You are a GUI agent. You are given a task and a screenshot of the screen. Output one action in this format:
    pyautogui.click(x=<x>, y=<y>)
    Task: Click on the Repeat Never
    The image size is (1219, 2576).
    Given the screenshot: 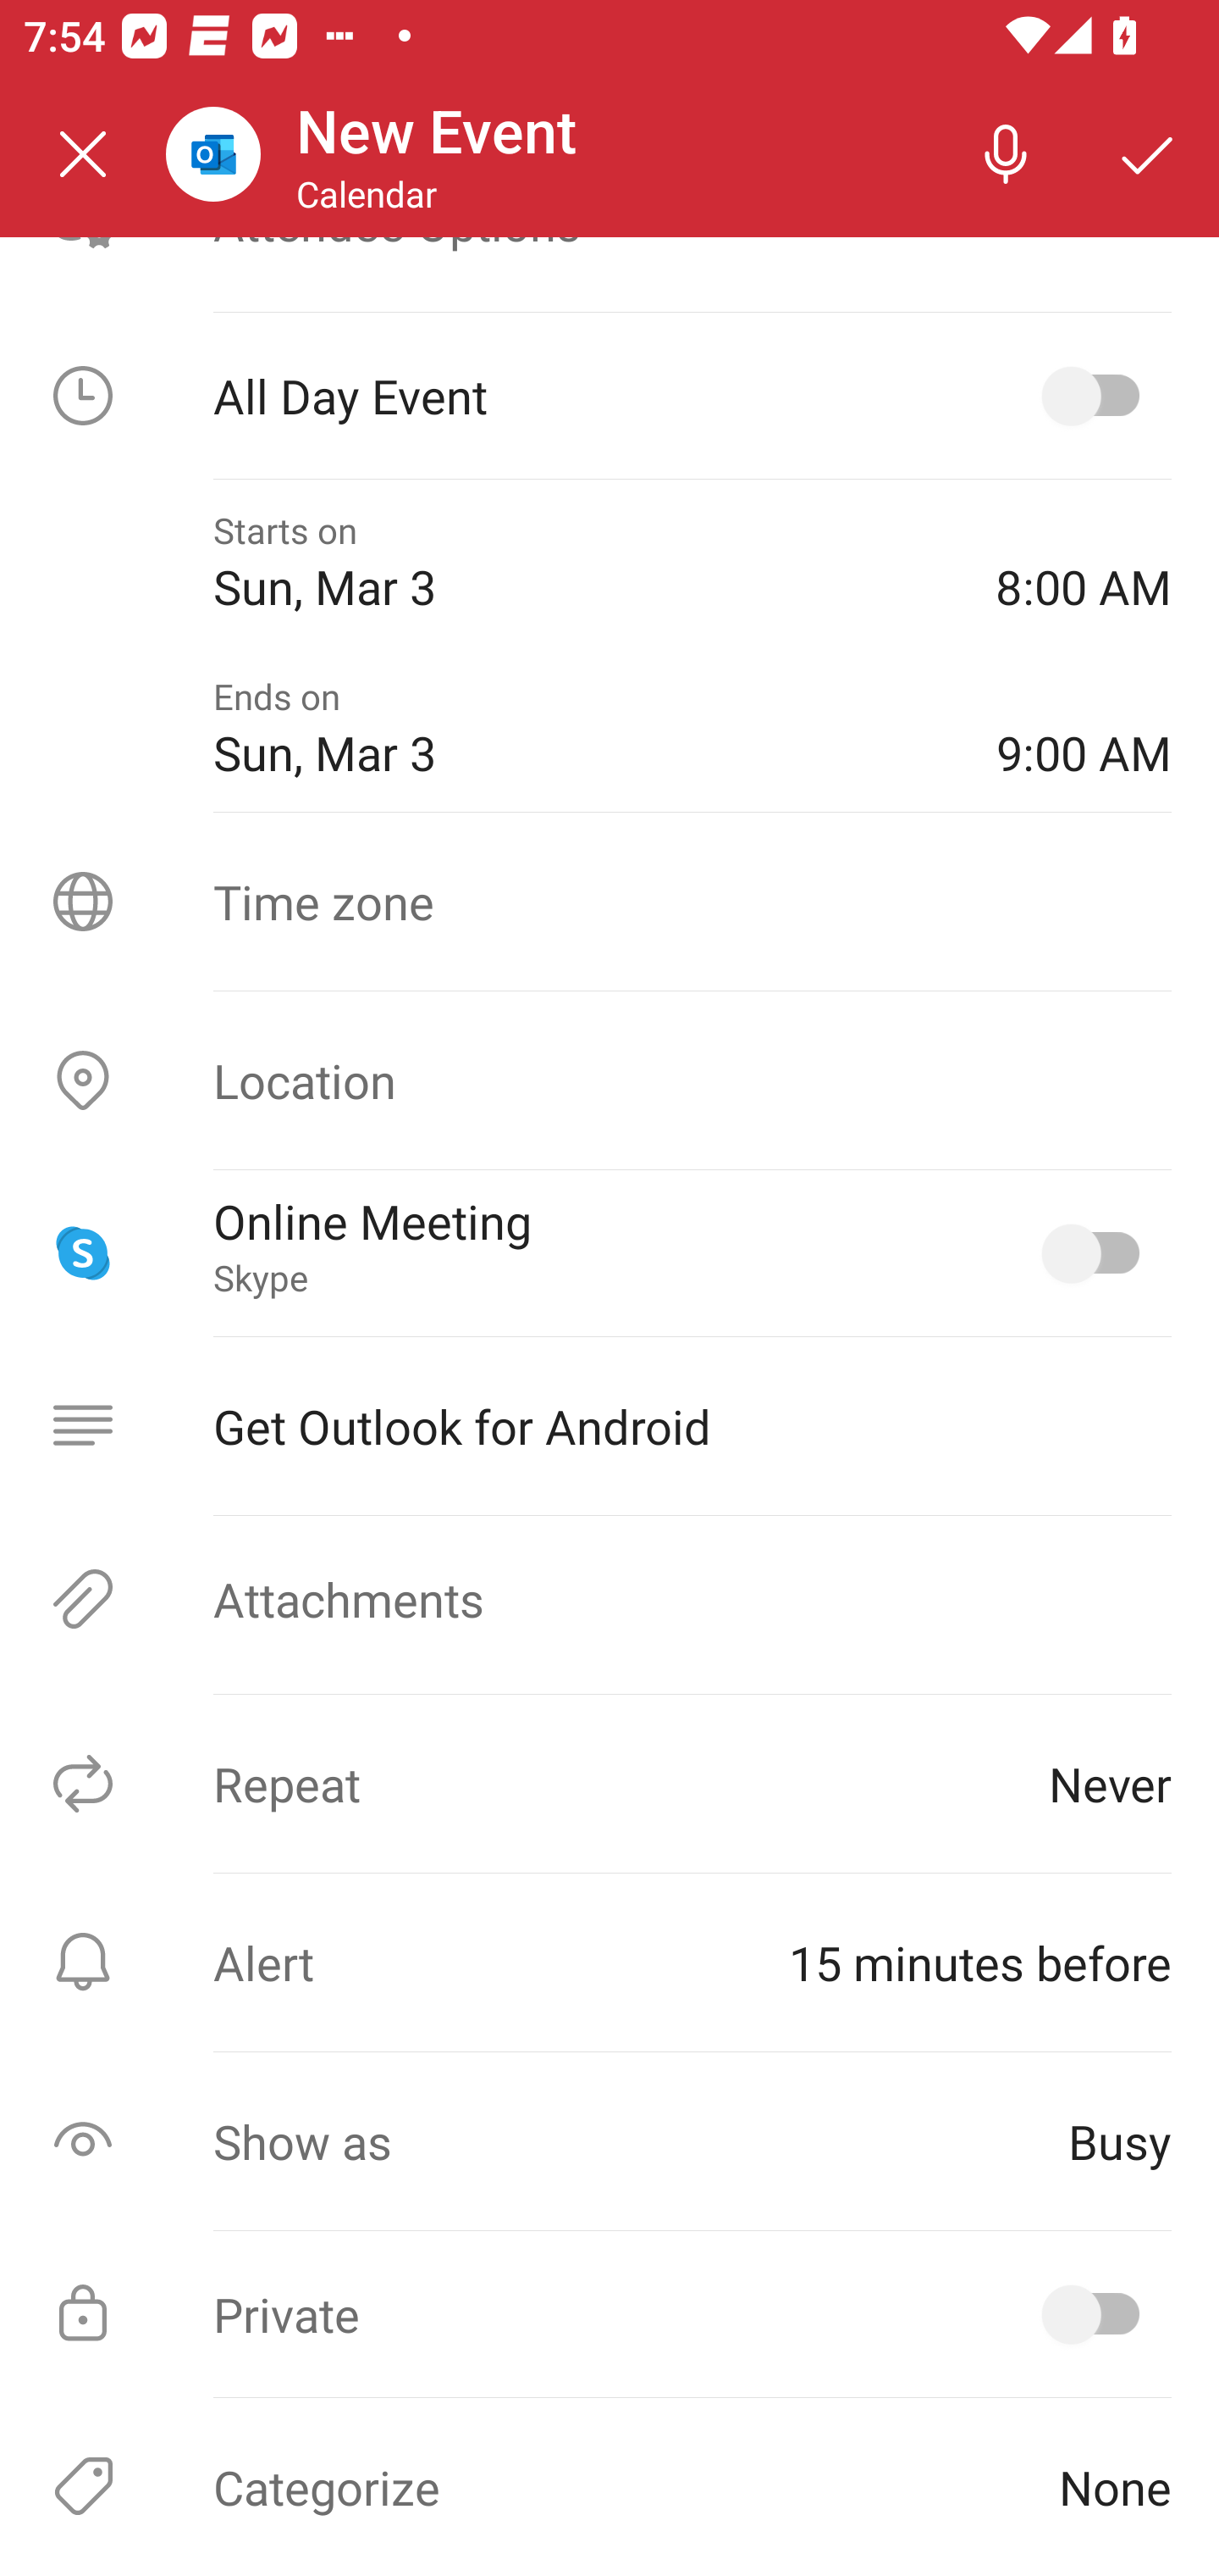 What is the action you would take?
    pyautogui.click(x=609, y=1784)
    